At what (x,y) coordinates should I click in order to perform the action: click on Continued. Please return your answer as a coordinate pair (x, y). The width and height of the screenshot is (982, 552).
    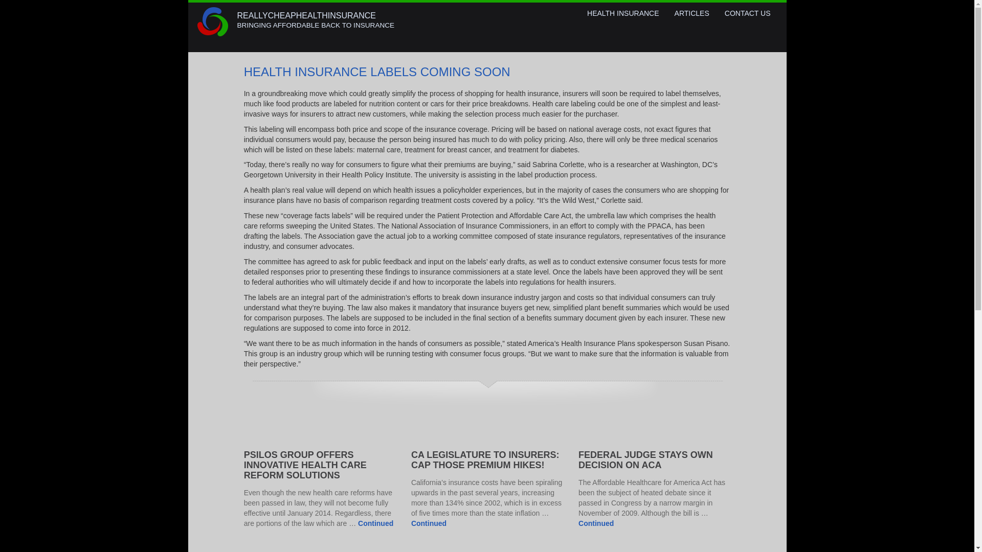
    Looking at the image, I should click on (429, 523).